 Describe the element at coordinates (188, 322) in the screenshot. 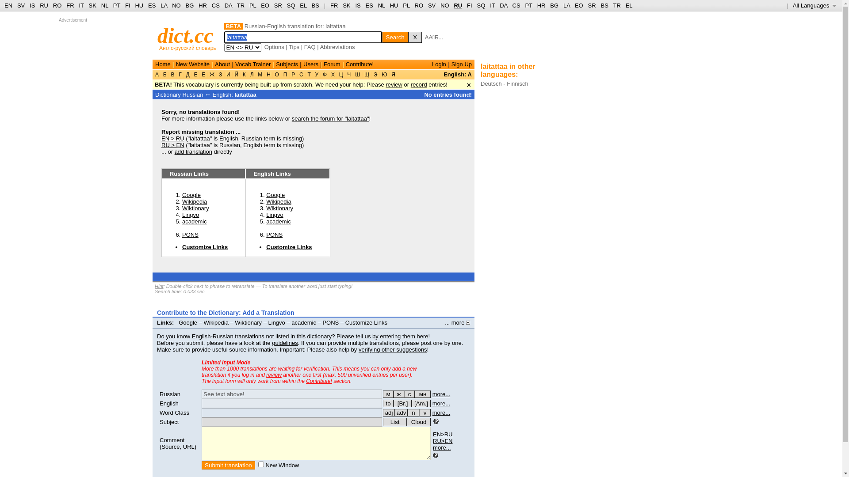

I see `Google` at that location.